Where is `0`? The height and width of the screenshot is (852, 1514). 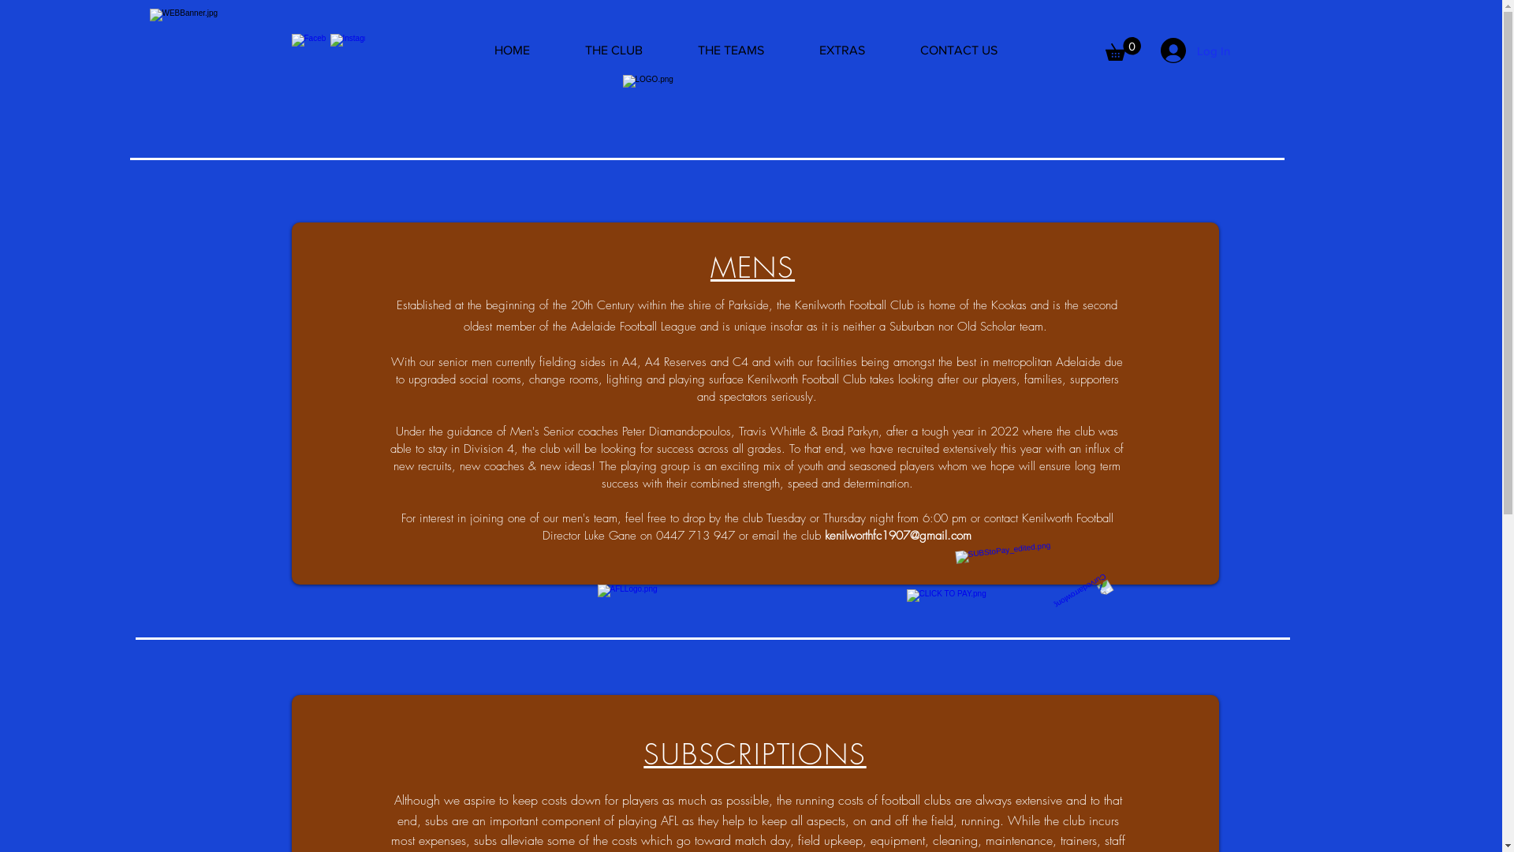 0 is located at coordinates (1123, 49).